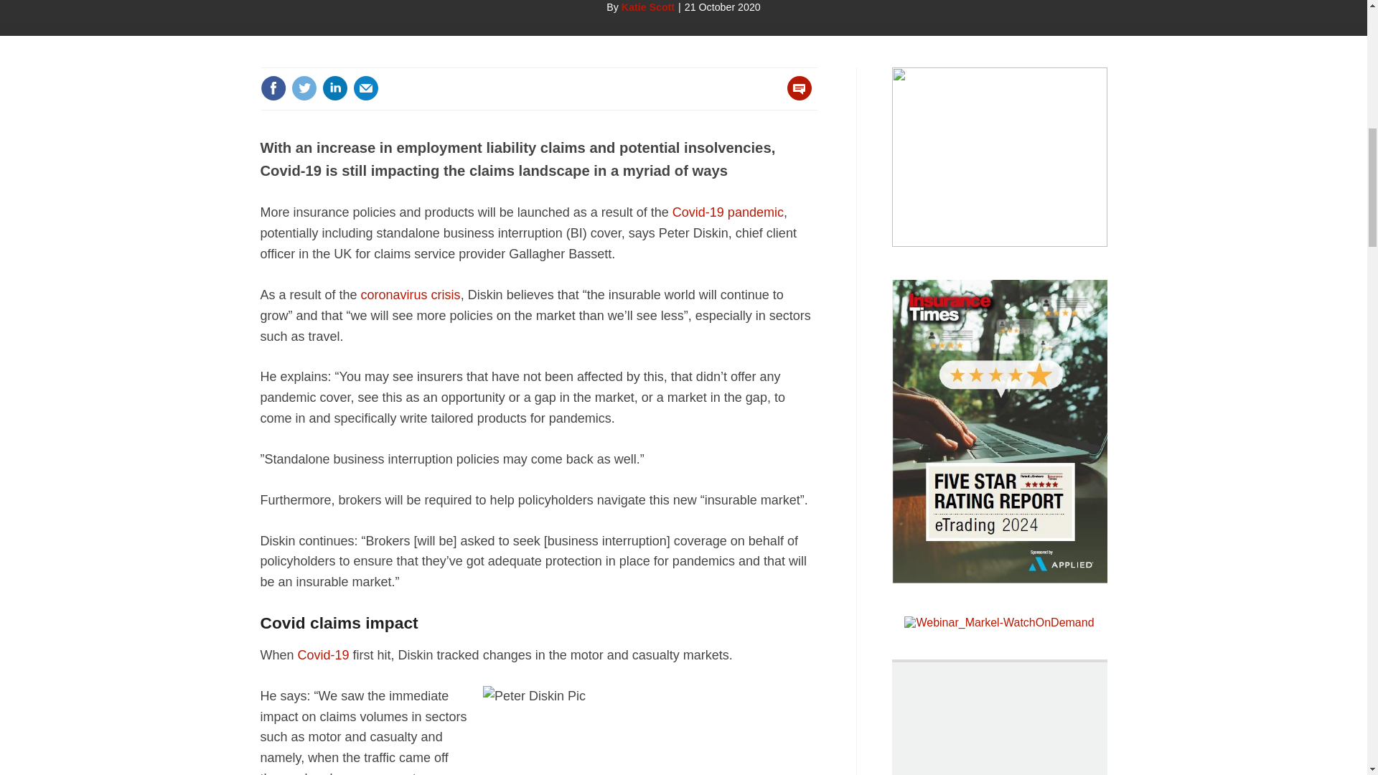 The image size is (1378, 775). Describe the element at coordinates (273, 88) in the screenshot. I see `Share this on Facebook` at that location.